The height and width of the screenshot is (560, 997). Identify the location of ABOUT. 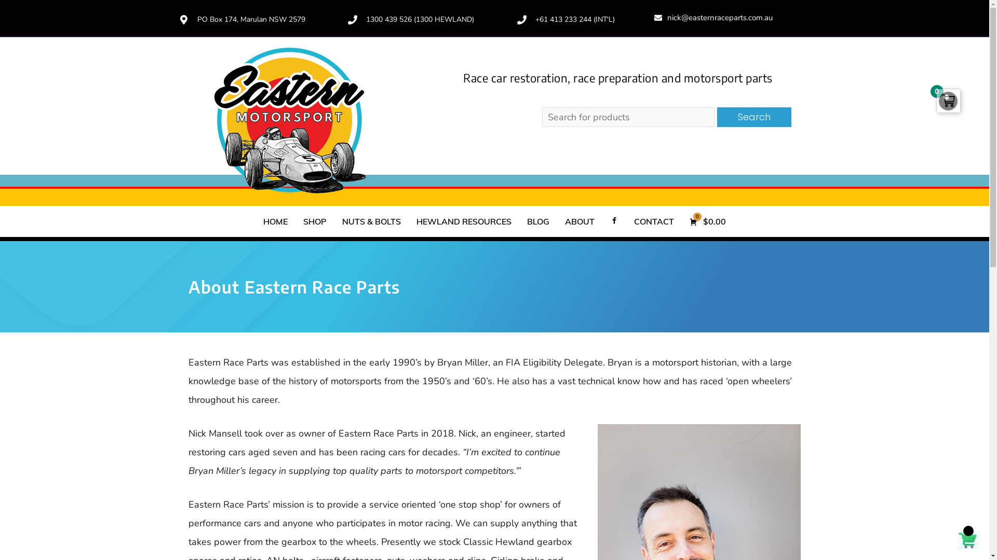
(580, 221).